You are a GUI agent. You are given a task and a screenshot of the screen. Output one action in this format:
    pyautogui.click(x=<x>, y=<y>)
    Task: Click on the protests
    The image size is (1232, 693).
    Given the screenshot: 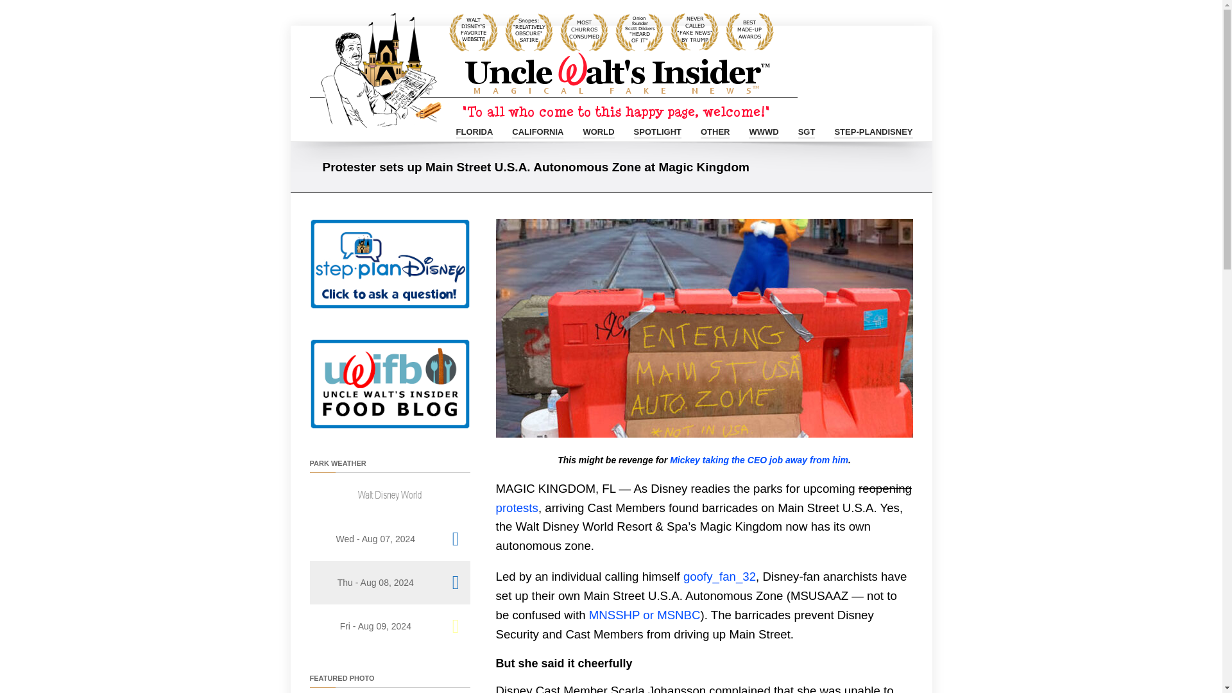 What is the action you would take?
    pyautogui.click(x=516, y=508)
    